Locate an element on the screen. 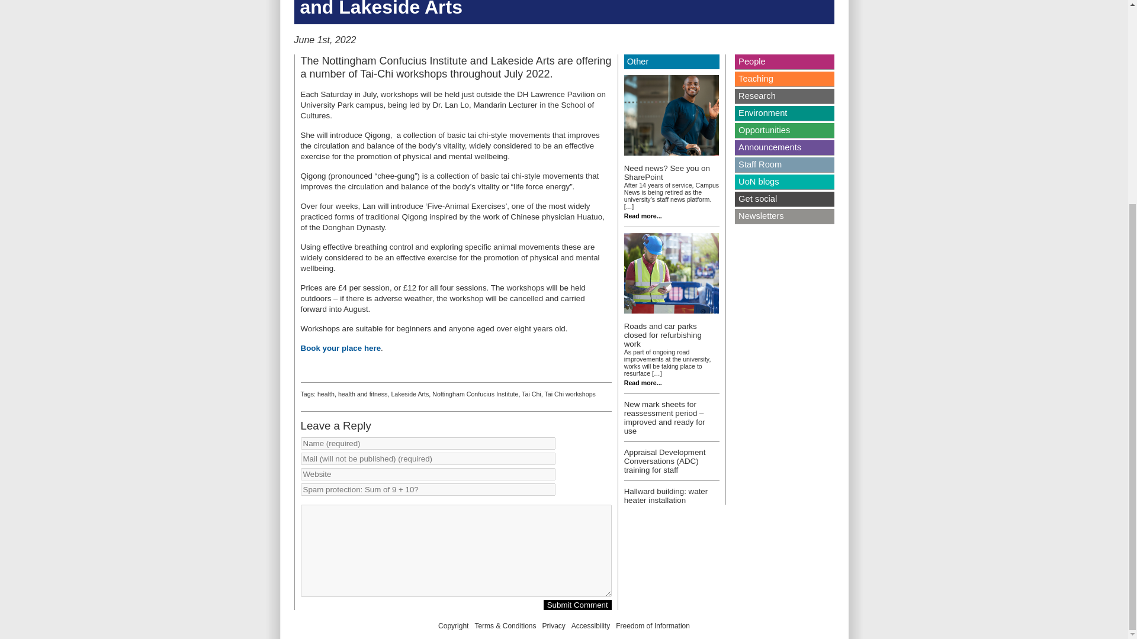  Lakeside Arts is located at coordinates (410, 393).